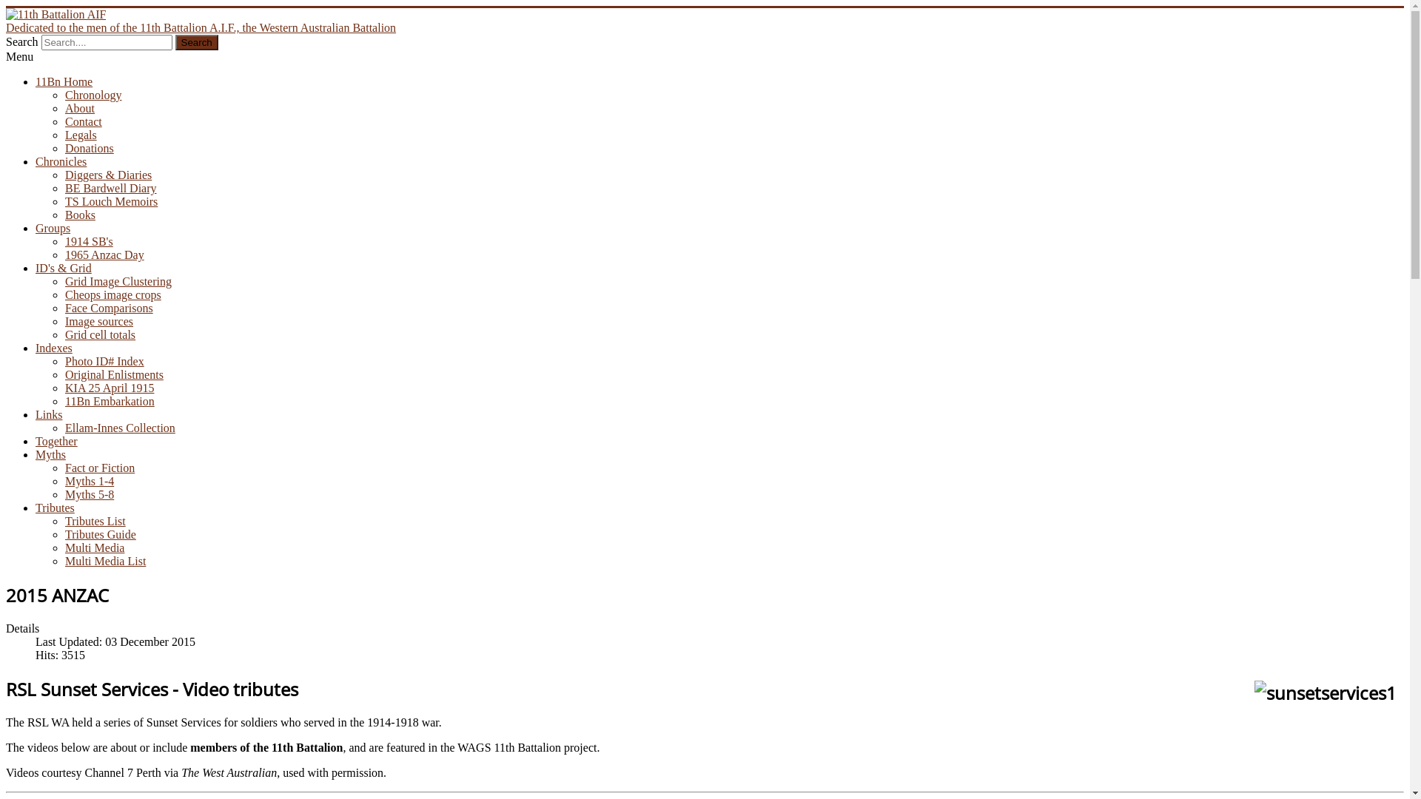 Image resolution: width=1421 pixels, height=799 pixels. I want to click on ID's & Grid, so click(64, 268).